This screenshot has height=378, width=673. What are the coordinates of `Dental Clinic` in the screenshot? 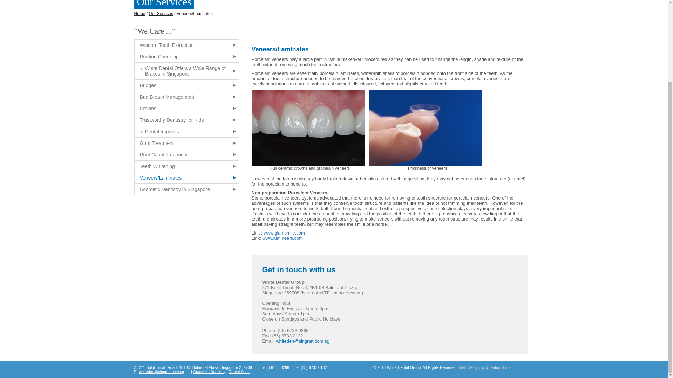 It's located at (239, 372).